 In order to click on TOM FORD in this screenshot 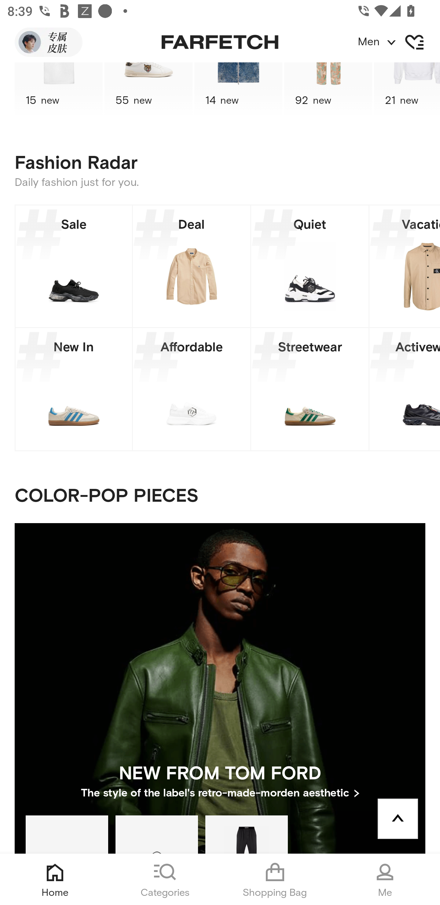, I will do `click(246, 834)`.